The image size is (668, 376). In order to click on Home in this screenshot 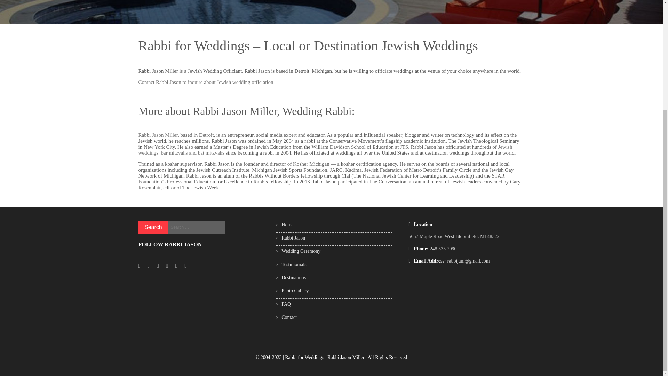, I will do `click(287, 225)`.